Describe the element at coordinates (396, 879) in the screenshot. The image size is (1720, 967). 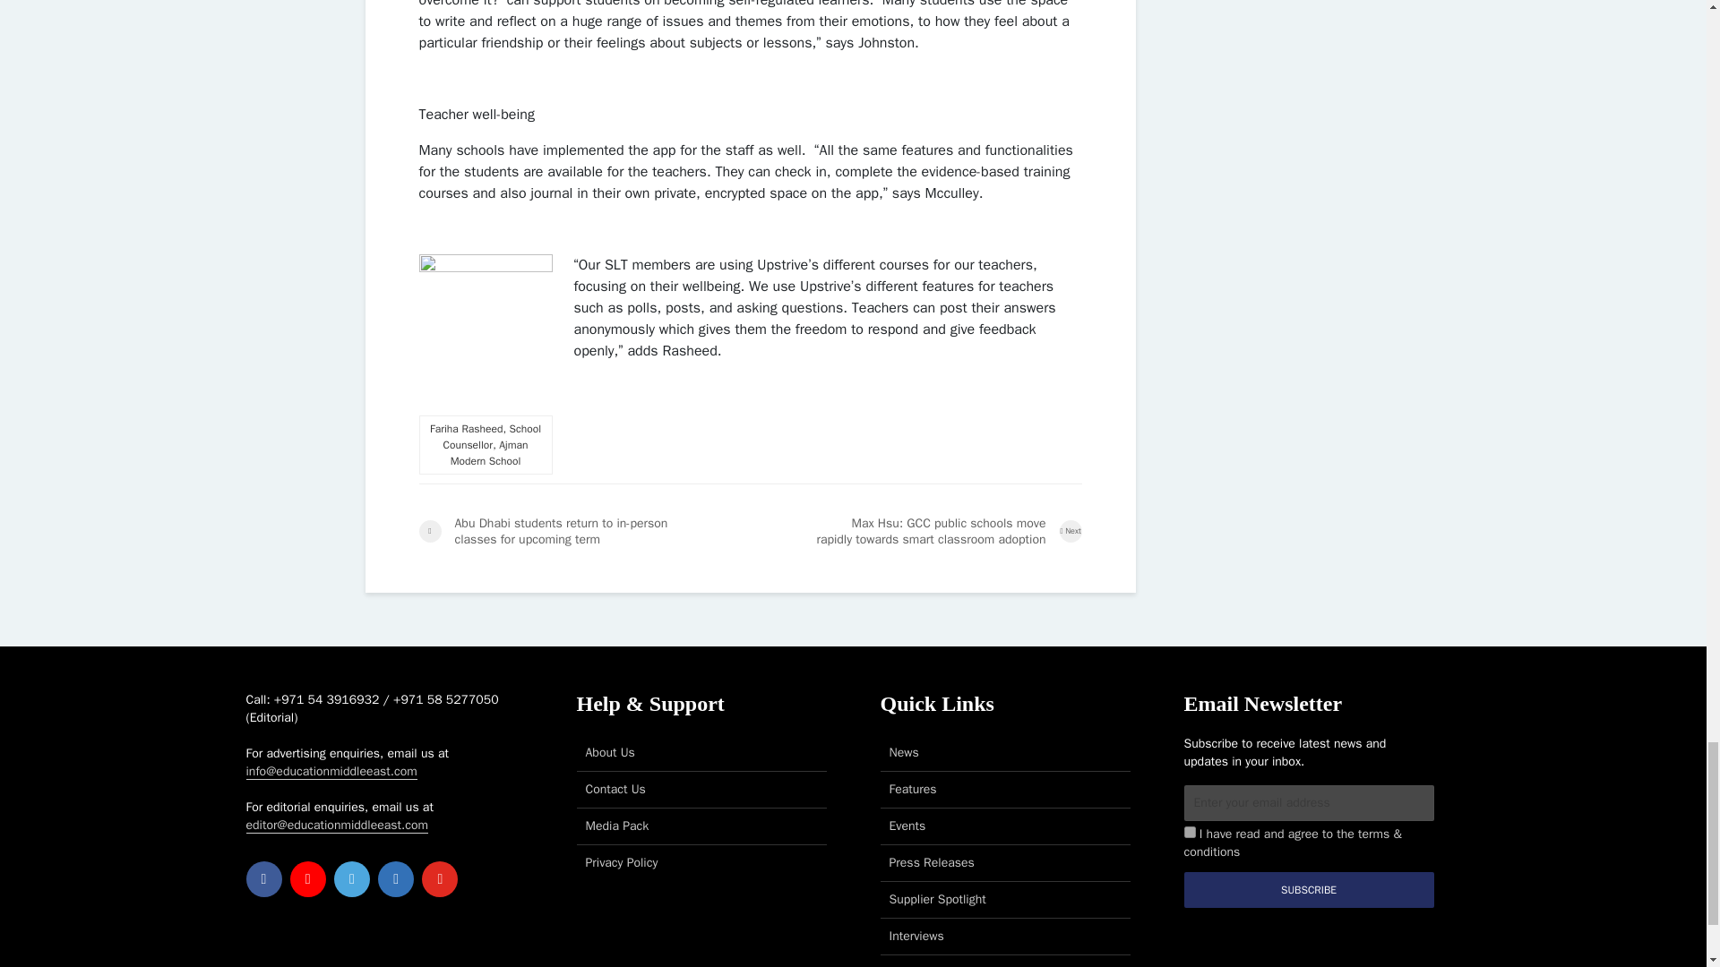
I see `LinkedIn` at that location.